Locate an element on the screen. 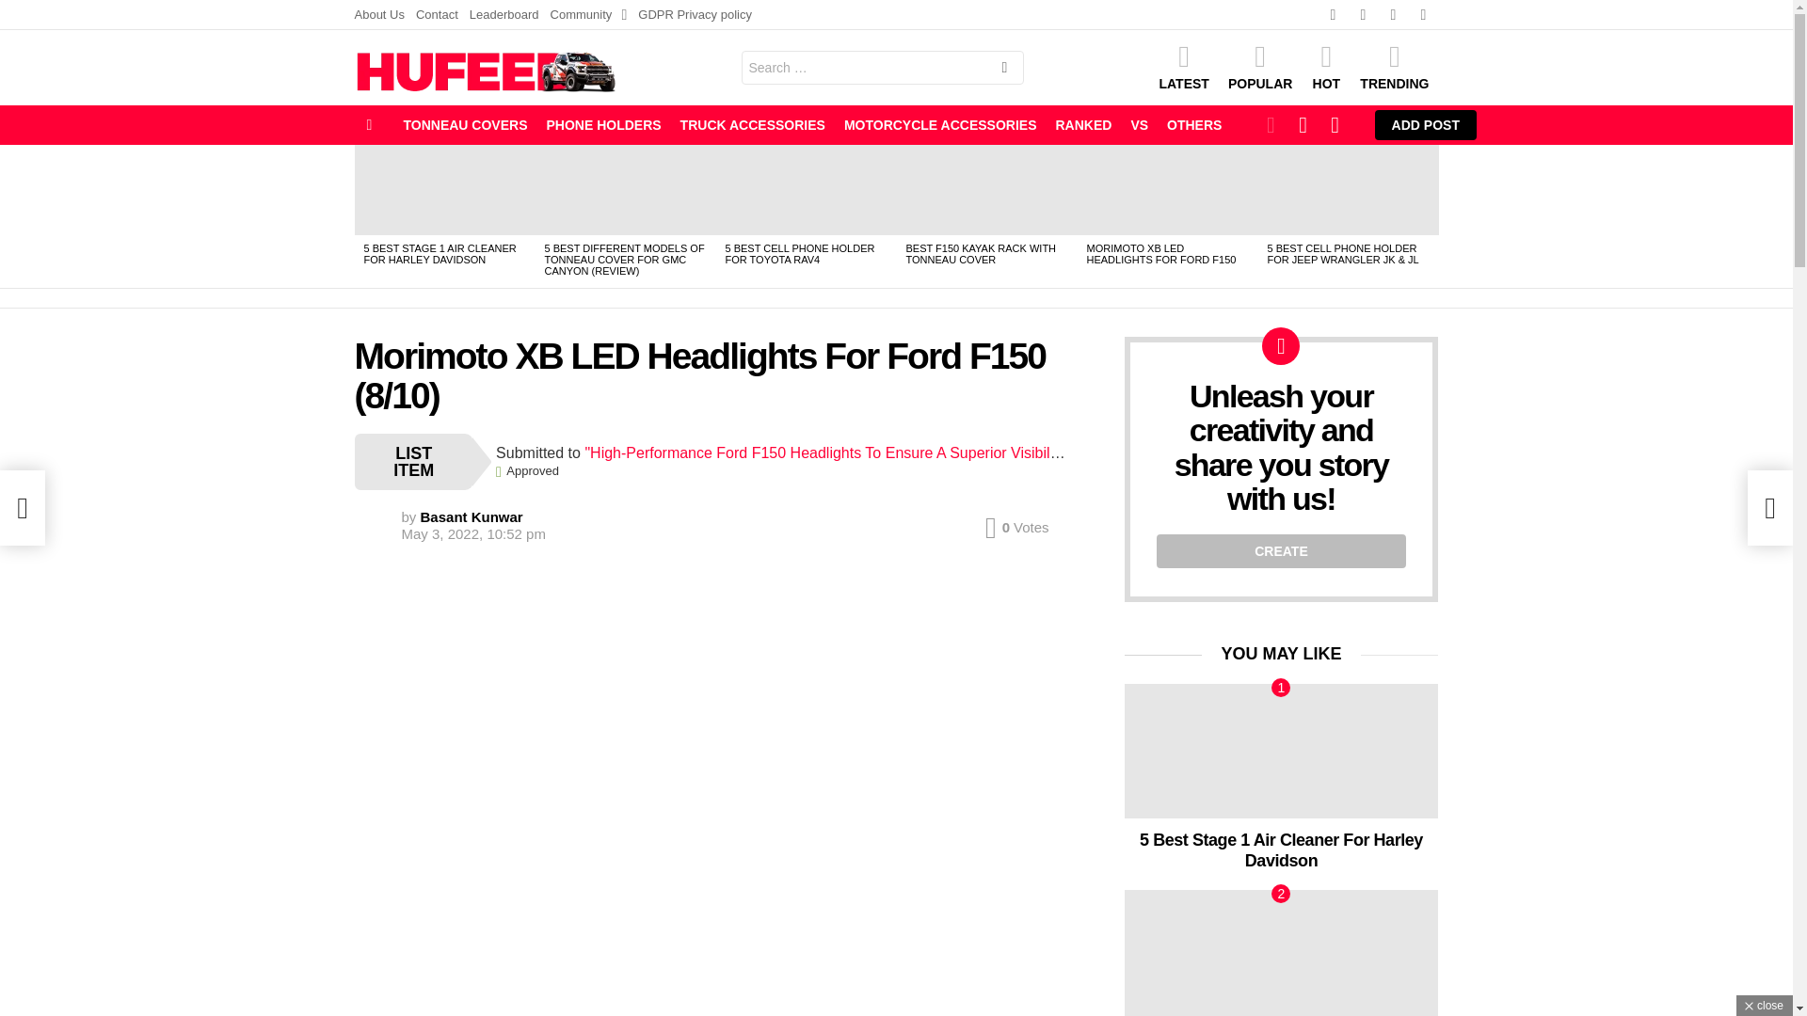 This screenshot has width=1807, height=1016. twitter is located at coordinates (1363, 15).